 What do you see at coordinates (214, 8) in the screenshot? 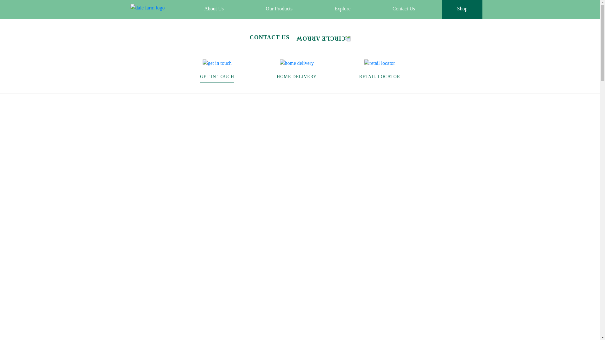
I see `About Us` at bounding box center [214, 8].